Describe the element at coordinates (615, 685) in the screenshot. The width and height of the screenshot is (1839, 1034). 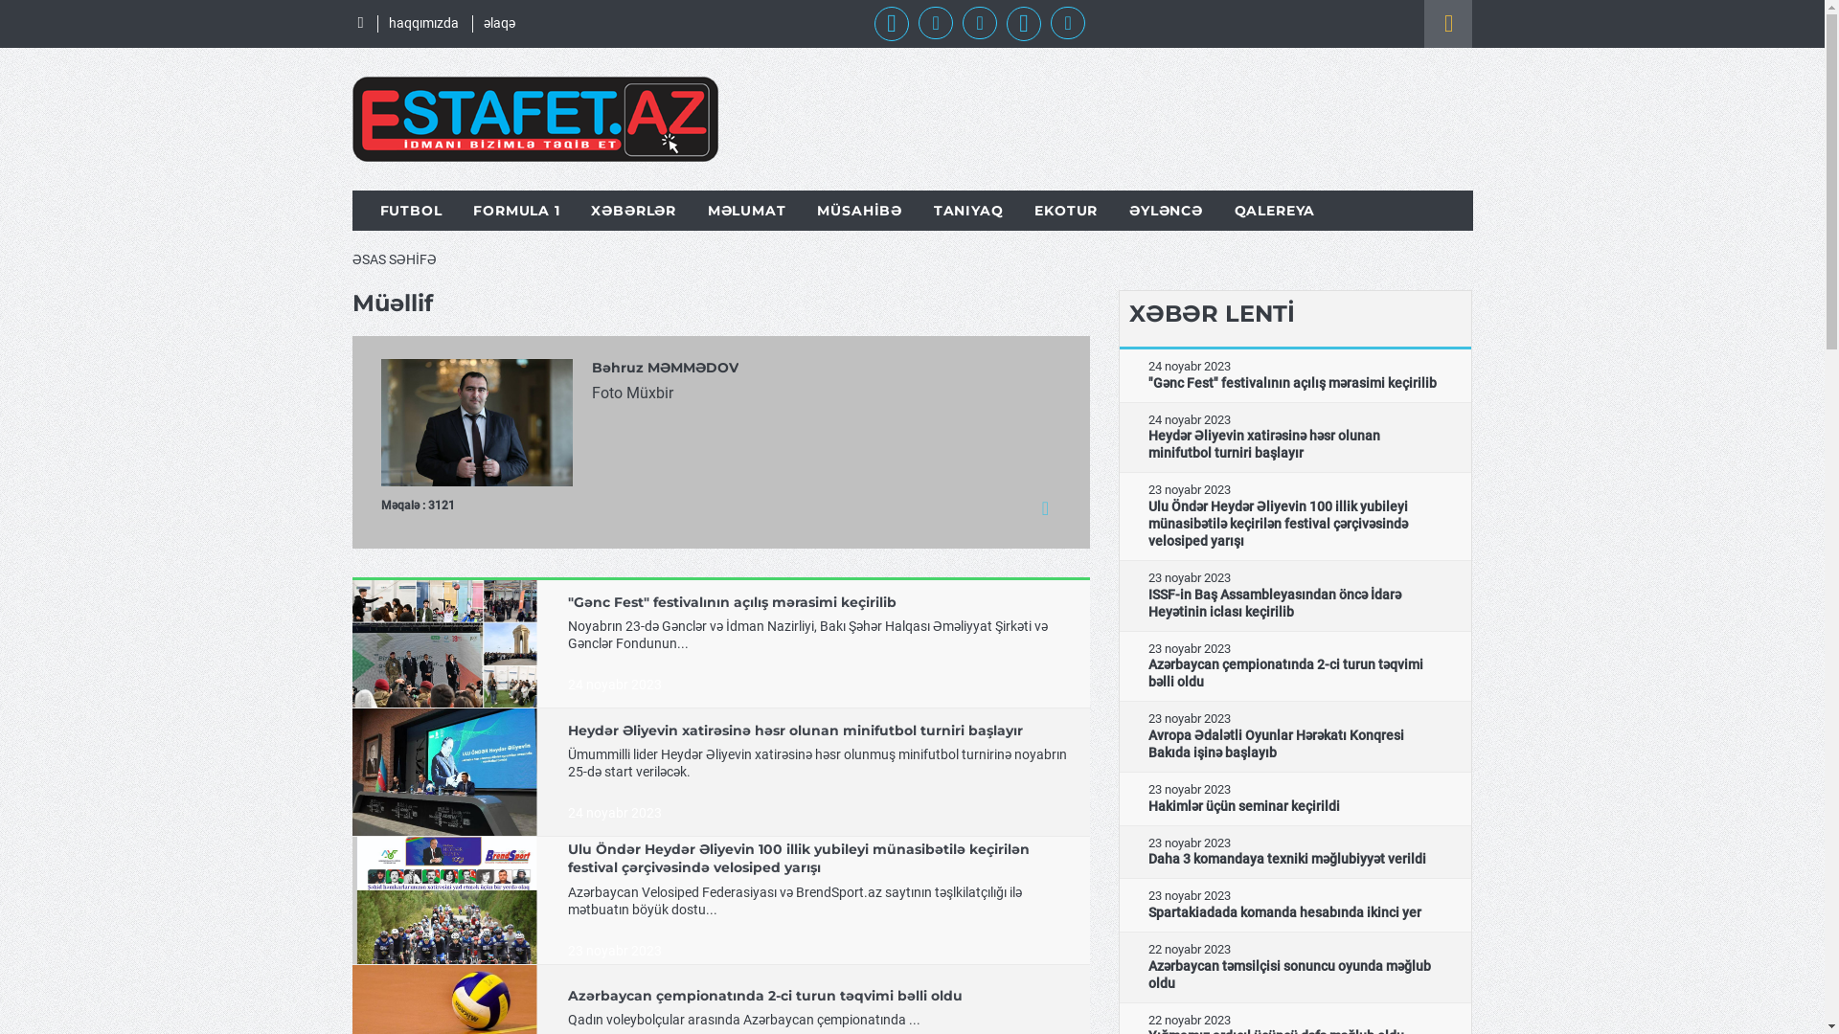
I see `24 noyabr 2023` at that location.